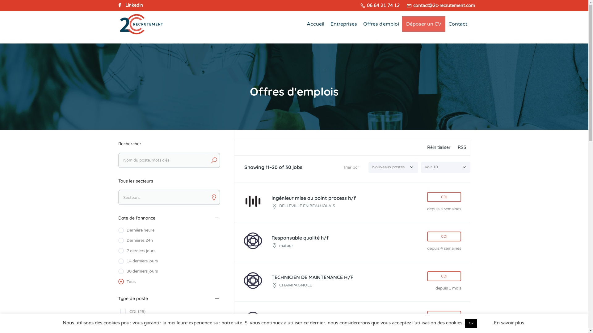 Image resolution: width=593 pixels, height=333 pixels. I want to click on Search, so click(214, 160).